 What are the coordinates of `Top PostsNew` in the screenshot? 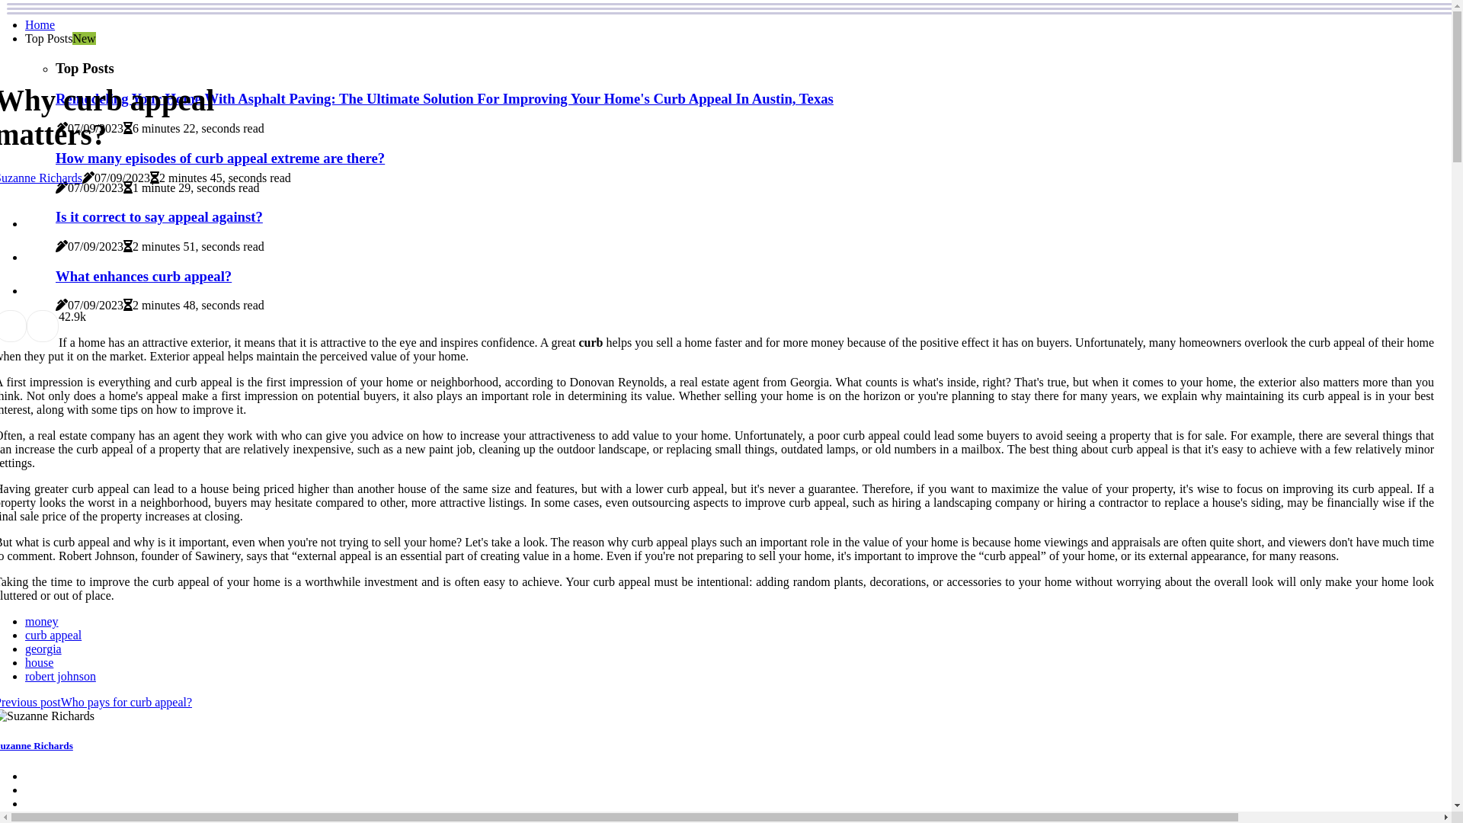 It's located at (61, 38).